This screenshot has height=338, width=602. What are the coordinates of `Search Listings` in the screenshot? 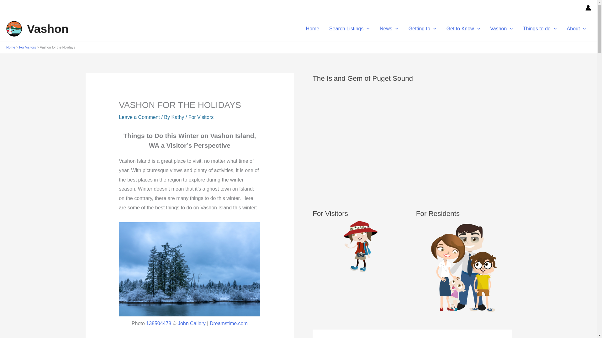 It's located at (349, 29).